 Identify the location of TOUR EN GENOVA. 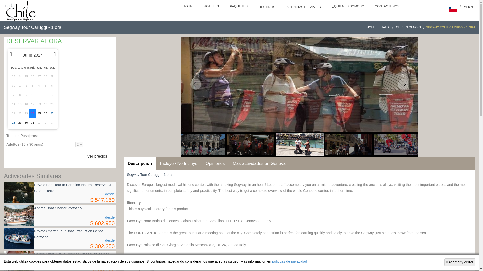
(410, 27).